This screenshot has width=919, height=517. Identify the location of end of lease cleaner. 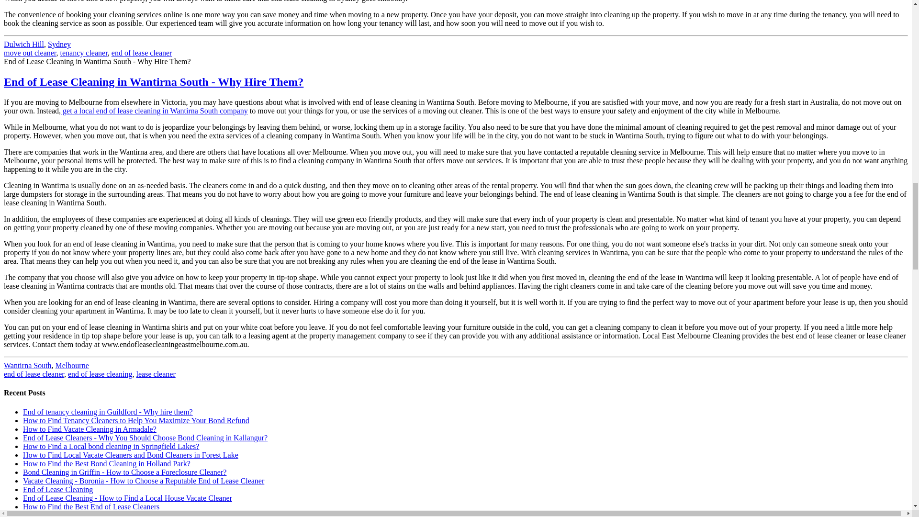
(142, 53).